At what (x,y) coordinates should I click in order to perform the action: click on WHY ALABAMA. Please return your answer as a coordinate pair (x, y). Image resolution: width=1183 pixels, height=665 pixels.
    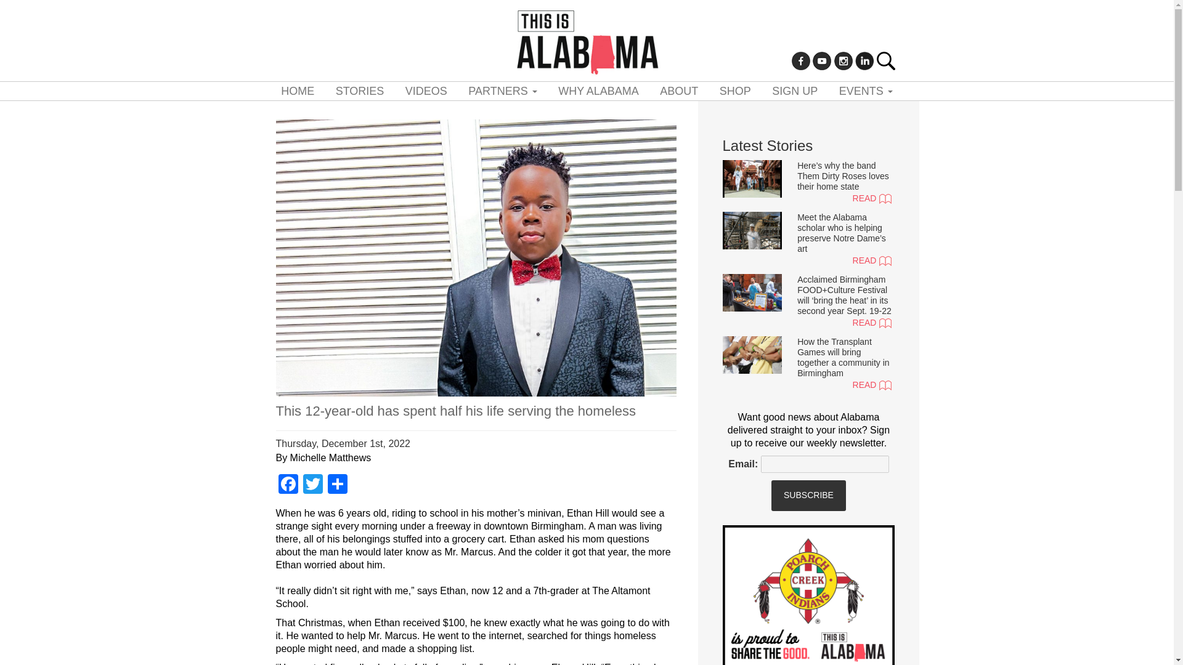
    Looking at the image, I should click on (598, 91).